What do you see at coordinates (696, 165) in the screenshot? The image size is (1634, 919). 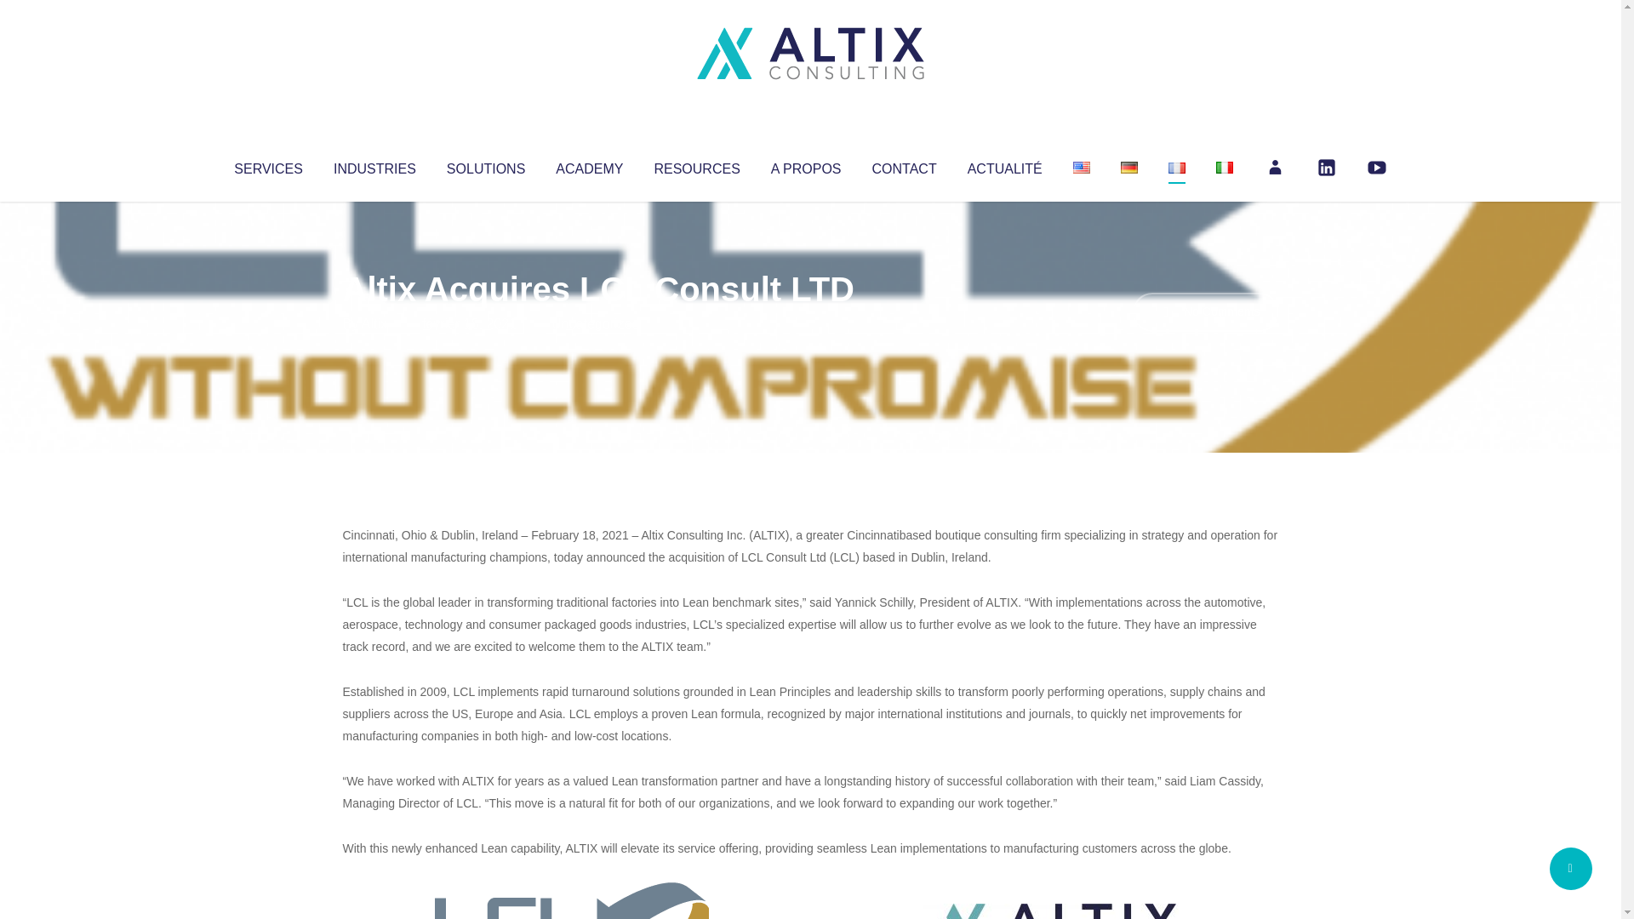 I see `RESOURCES` at bounding box center [696, 165].